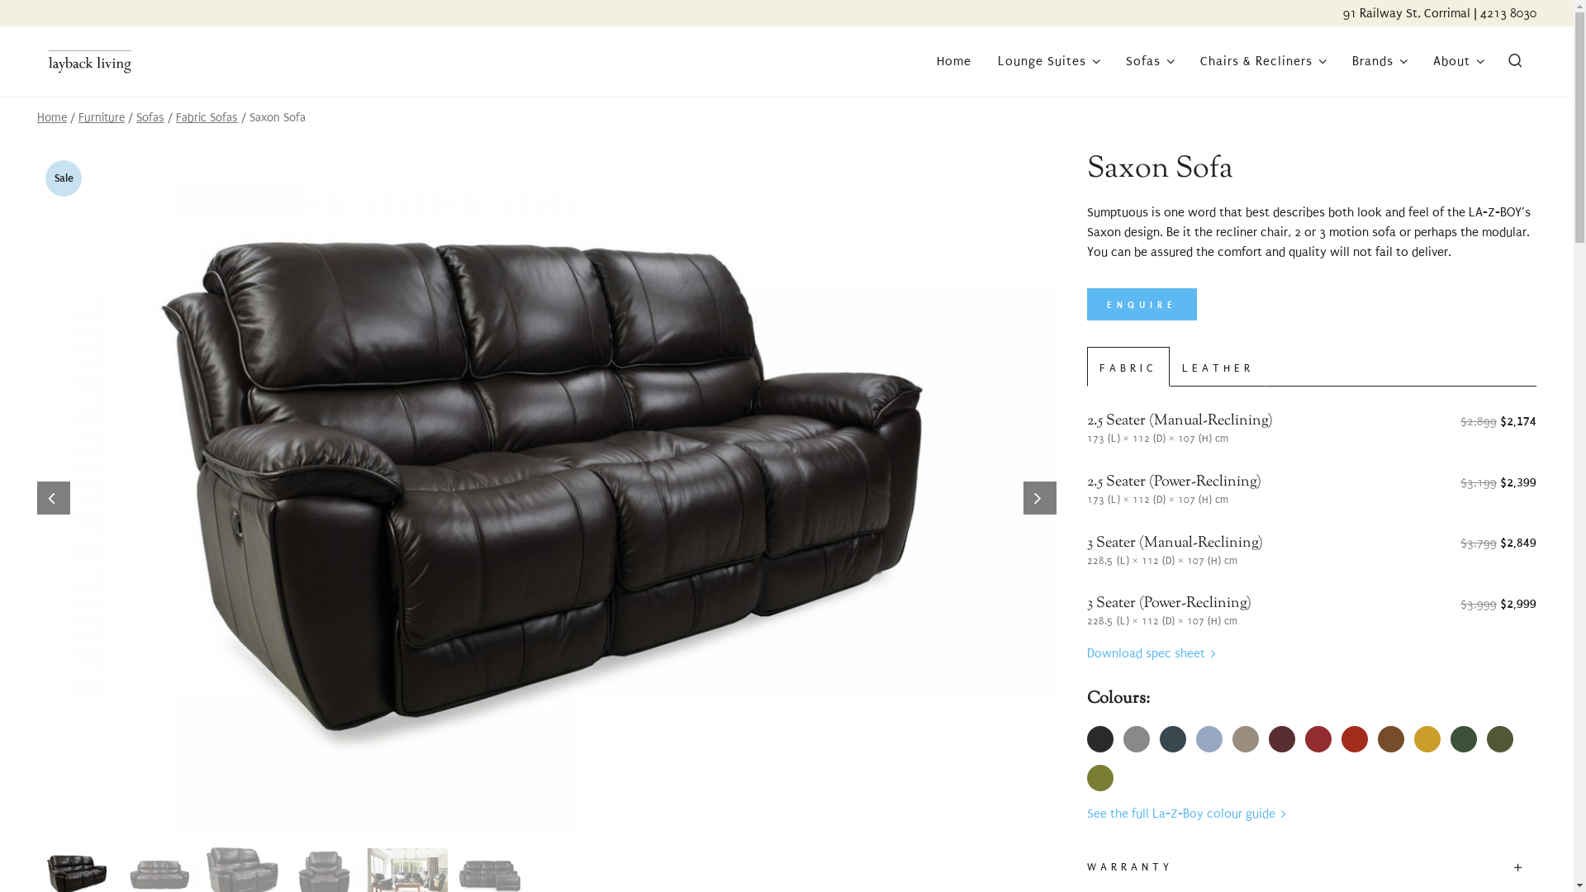 The height and width of the screenshot is (892, 1586). What do you see at coordinates (1459, 61) in the screenshot?
I see `About` at bounding box center [1459, 61].